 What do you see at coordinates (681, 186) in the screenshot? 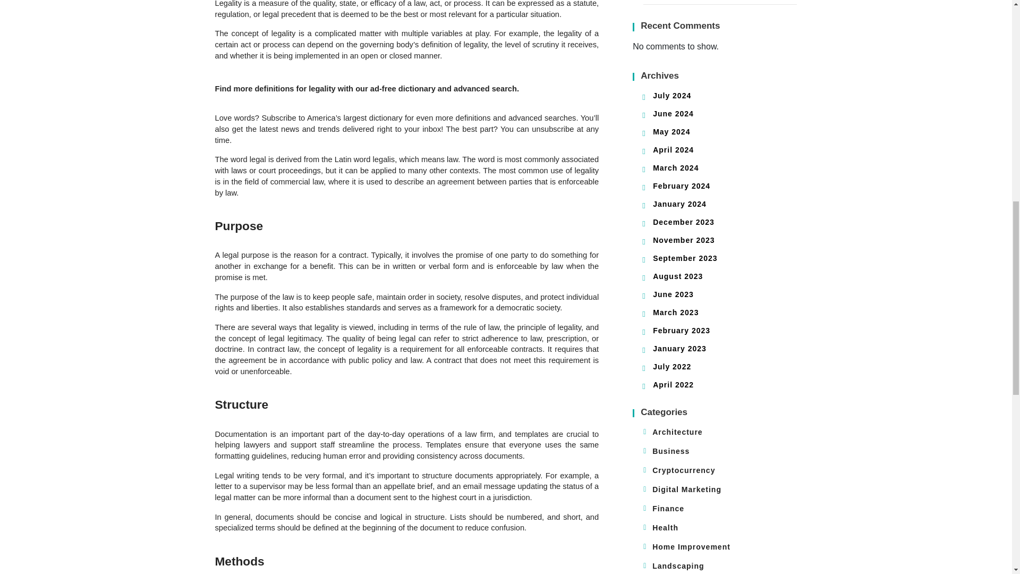
I see `February 2024` at bounding box center [681, 186].